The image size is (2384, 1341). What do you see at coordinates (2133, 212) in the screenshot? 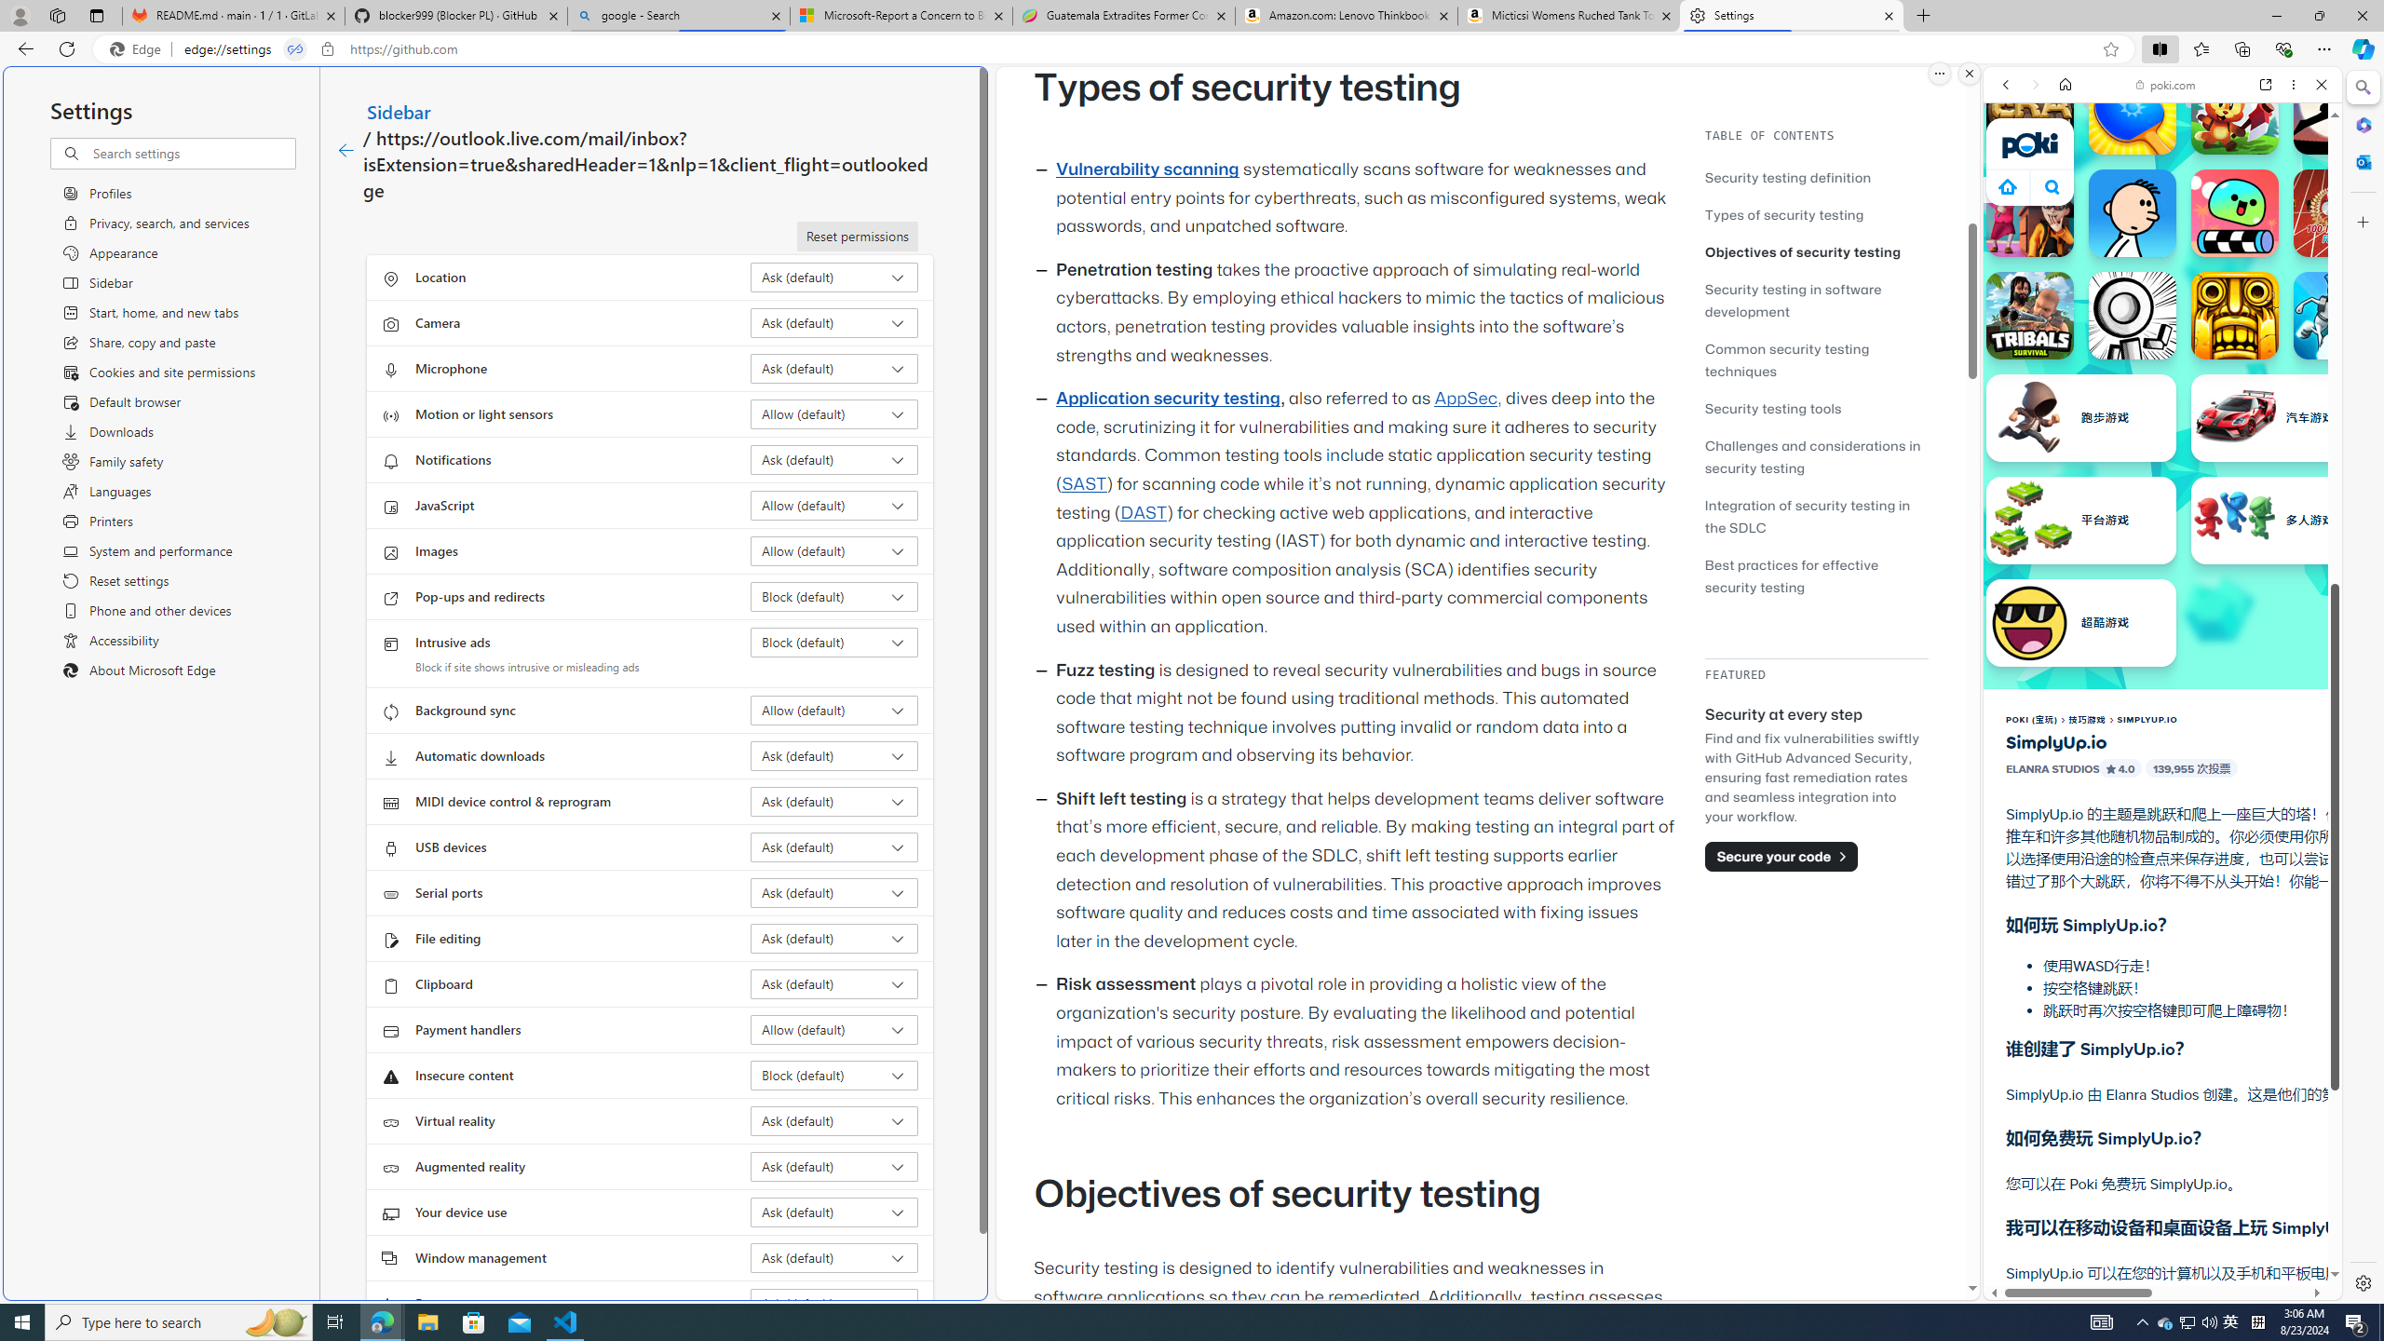
I see `Poor Eddie` at bounding box center [2133, 212].